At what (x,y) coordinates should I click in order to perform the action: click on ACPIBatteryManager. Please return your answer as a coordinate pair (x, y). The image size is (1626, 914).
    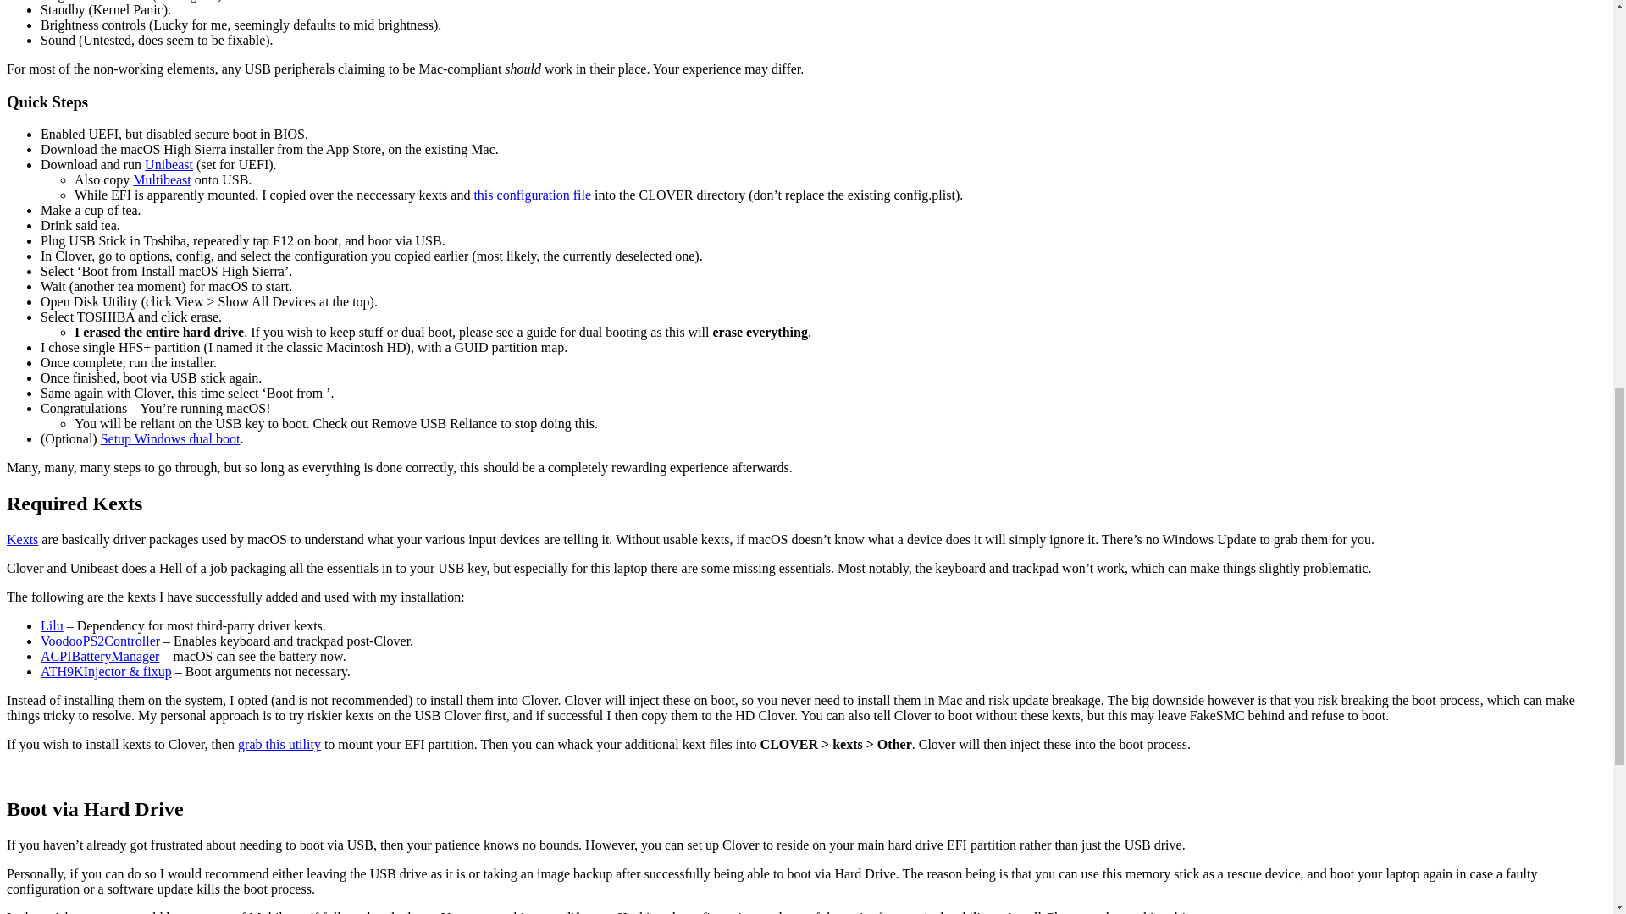
    Looking at the image, I should click on (100, 656).